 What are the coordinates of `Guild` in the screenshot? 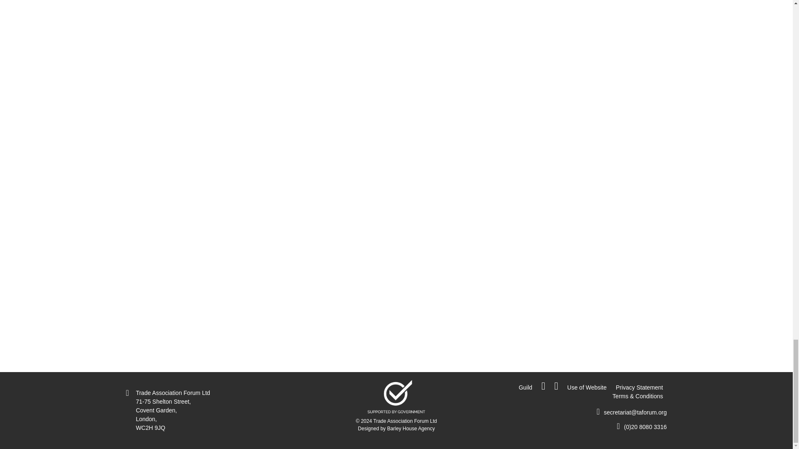 It's located at (525, 387).